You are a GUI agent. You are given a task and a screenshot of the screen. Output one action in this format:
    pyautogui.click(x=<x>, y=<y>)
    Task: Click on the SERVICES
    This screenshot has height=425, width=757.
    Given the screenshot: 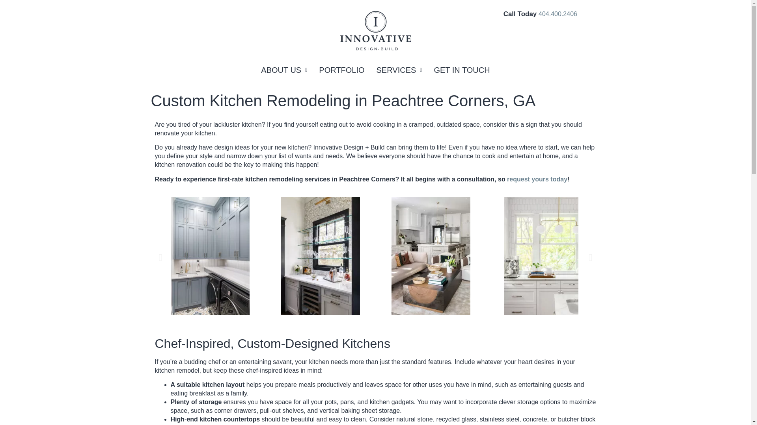 What is the action you would take?
    pyautogui.click(x=399, y=70)
    